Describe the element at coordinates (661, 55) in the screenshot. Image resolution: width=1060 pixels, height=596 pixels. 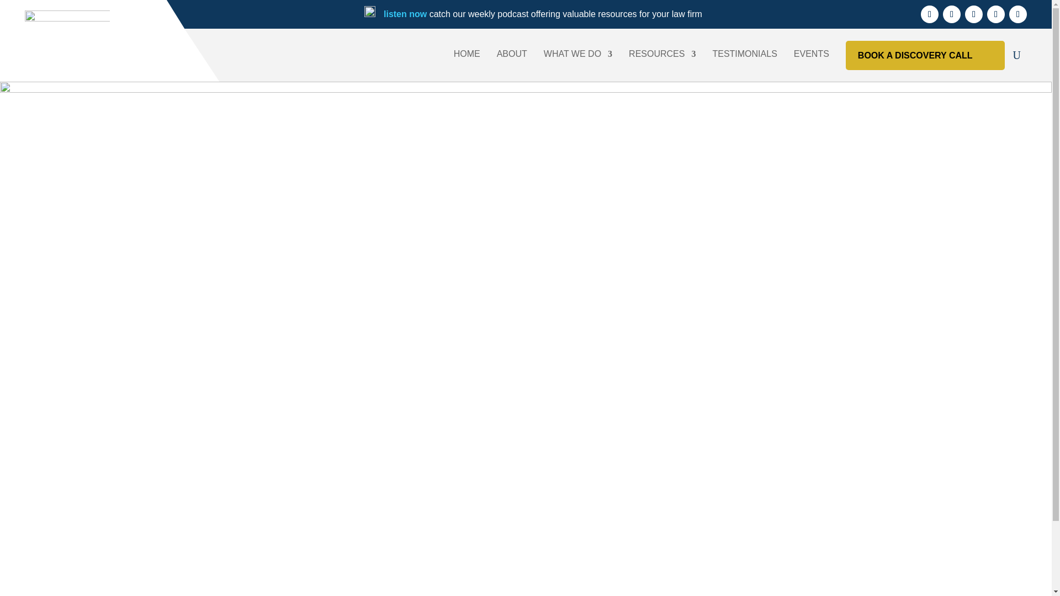
I see `RESOURCES` at that location.